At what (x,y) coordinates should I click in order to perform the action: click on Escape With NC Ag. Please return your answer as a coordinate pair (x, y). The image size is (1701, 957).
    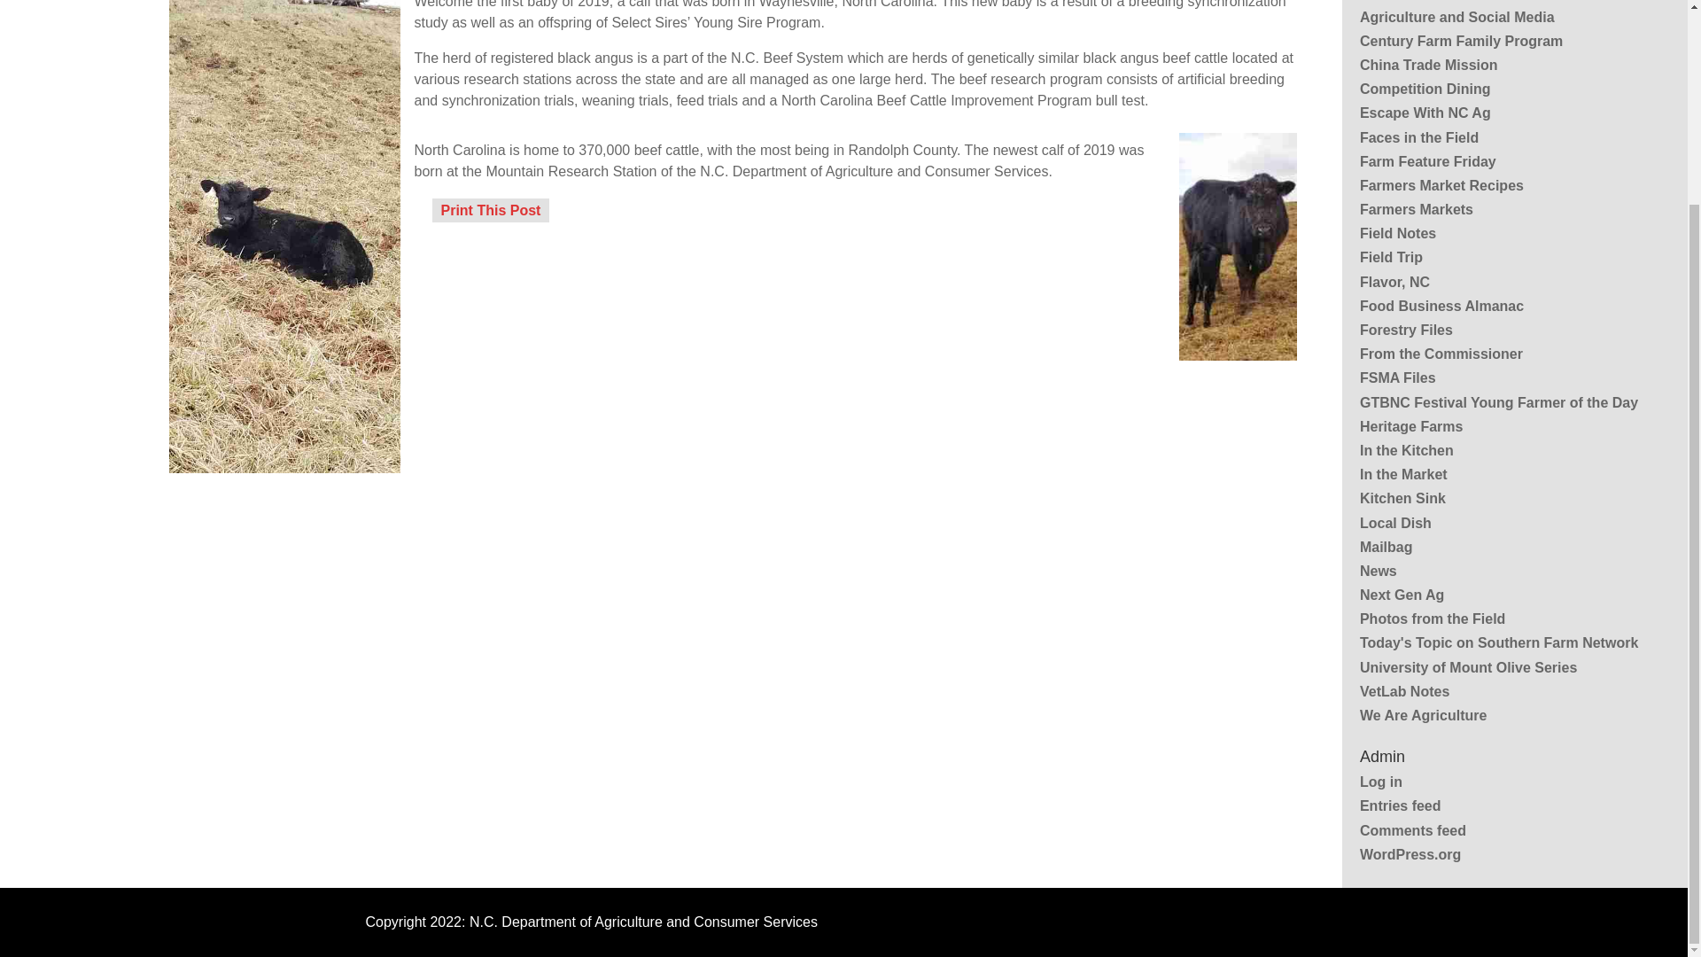
    Looking at the image, I should click on (1425, 113).